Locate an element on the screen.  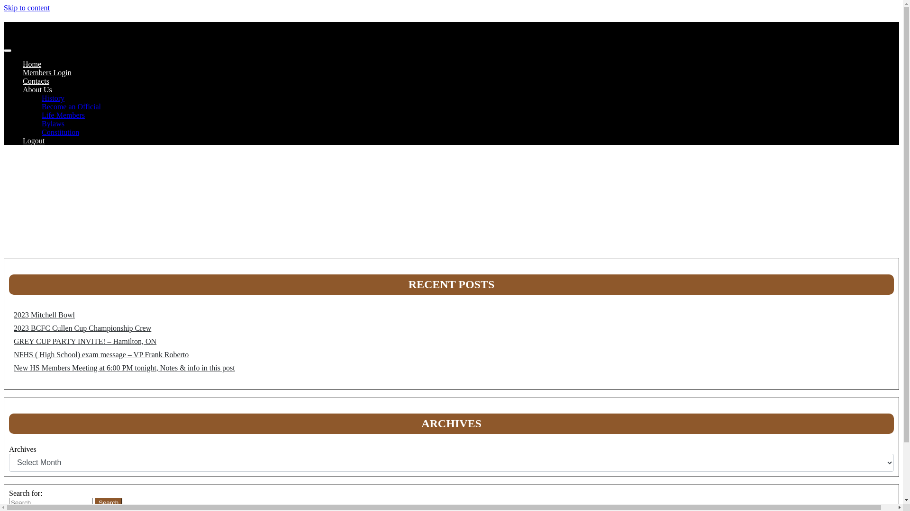
Members Login is located at coordinates (47, 73).